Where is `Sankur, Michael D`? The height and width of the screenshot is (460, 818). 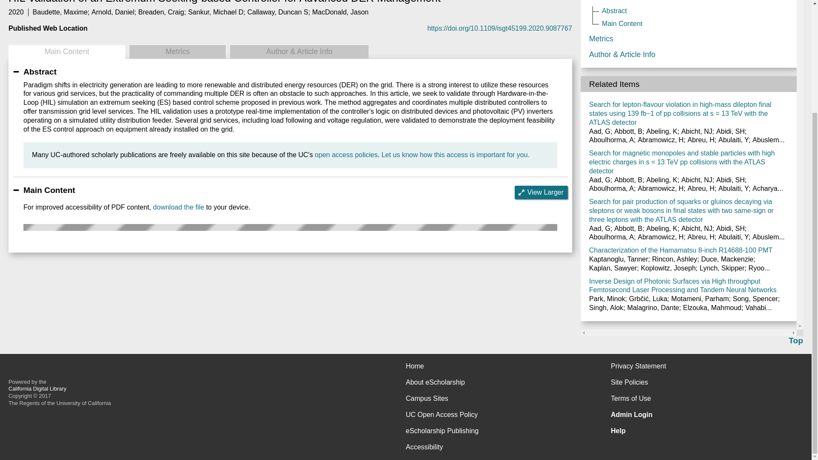 Sankur, Michael D is located at coordinates (216, 12).